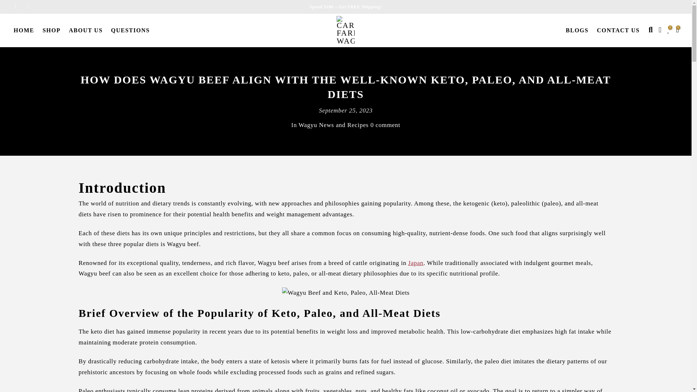 The width and height of the screenshot is (697, 392). I want to click on QUESTIONS, so click(130, 30).